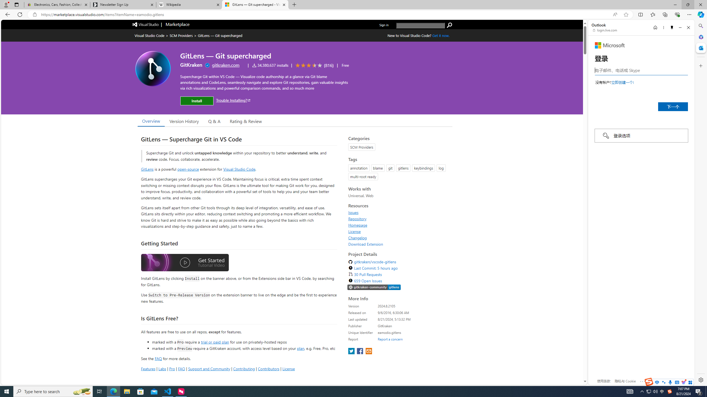  I want to click on Microsoft, so click(610, 45).